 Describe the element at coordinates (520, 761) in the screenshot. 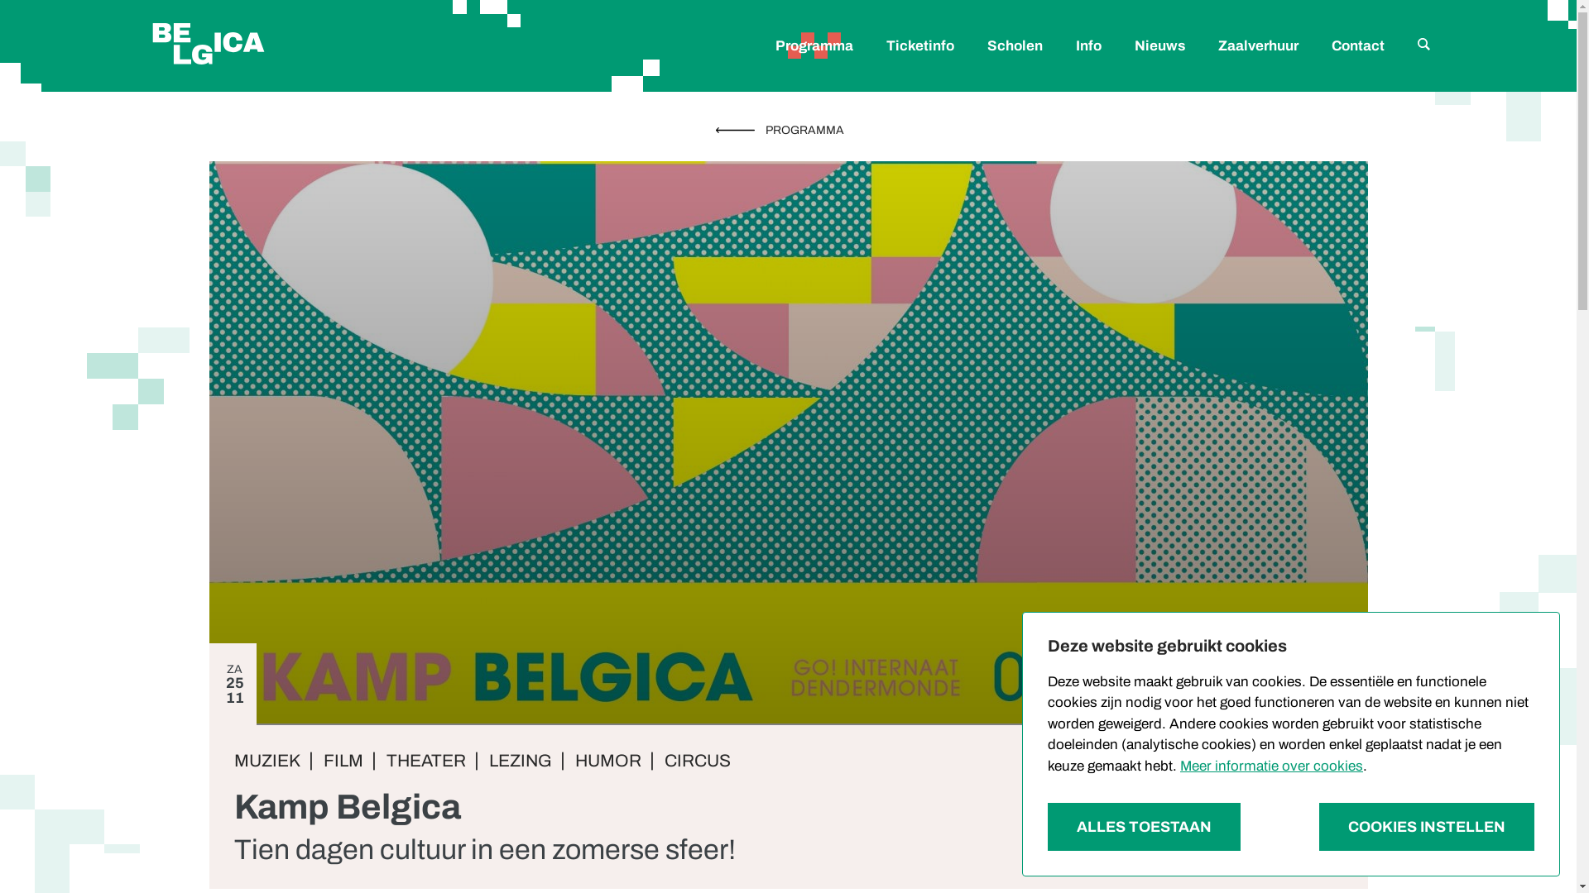

I see `LEZING` at that location.